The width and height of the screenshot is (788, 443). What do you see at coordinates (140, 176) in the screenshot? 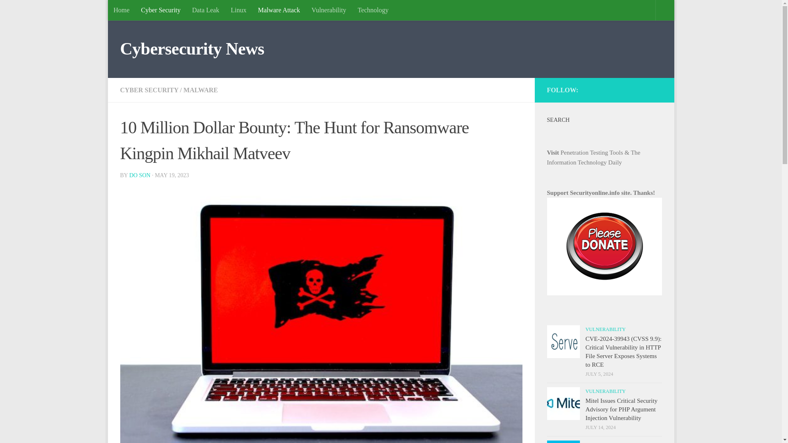
I see `Posts by do son` at bounding box center [140, 176].